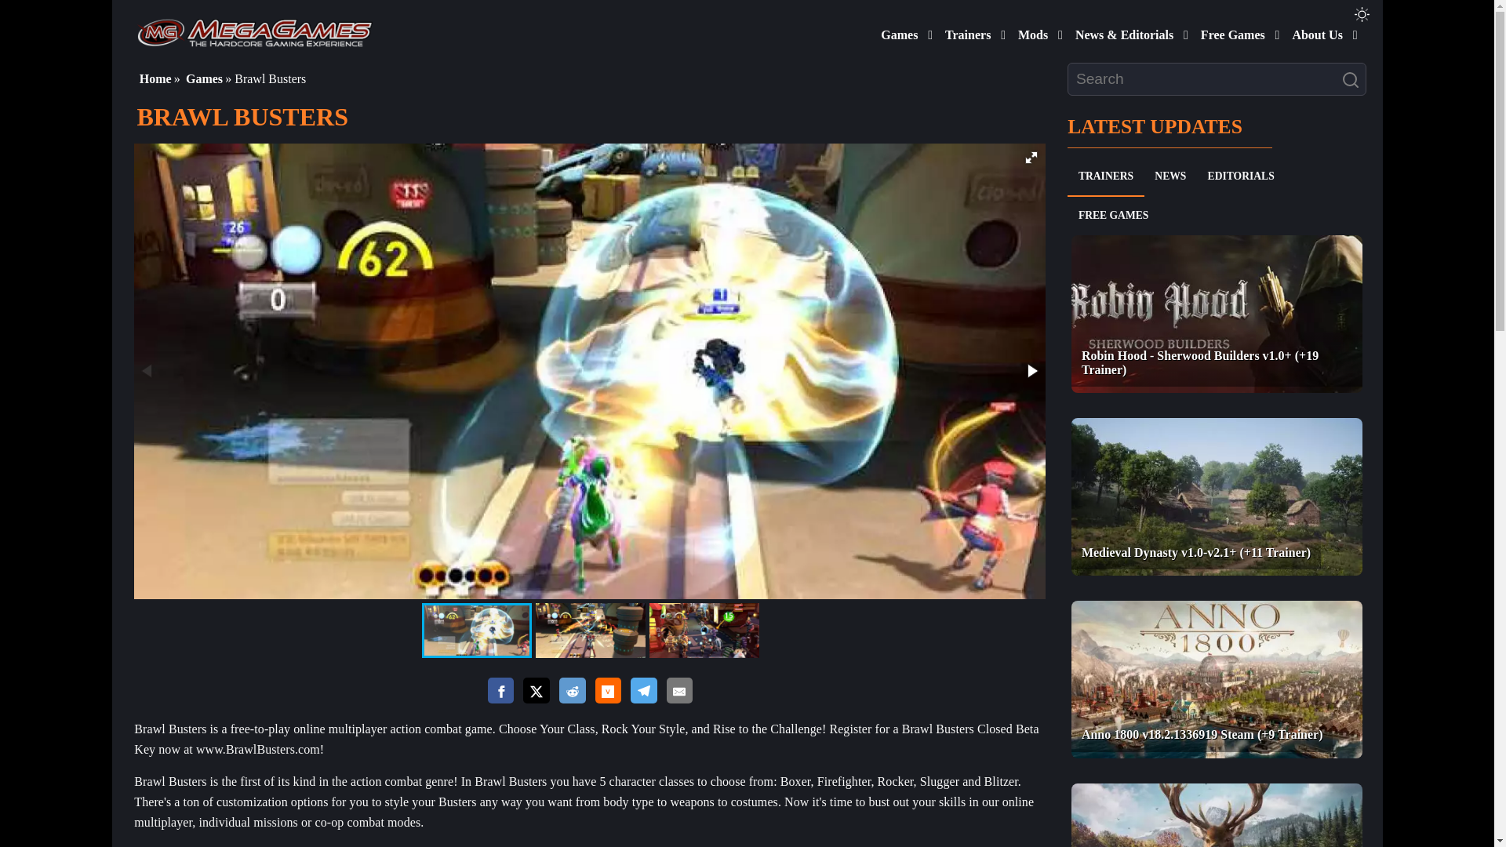 The width and height of the screenshot is (1506, 847). I want to click on Brawl Busters, so click(476, 631).